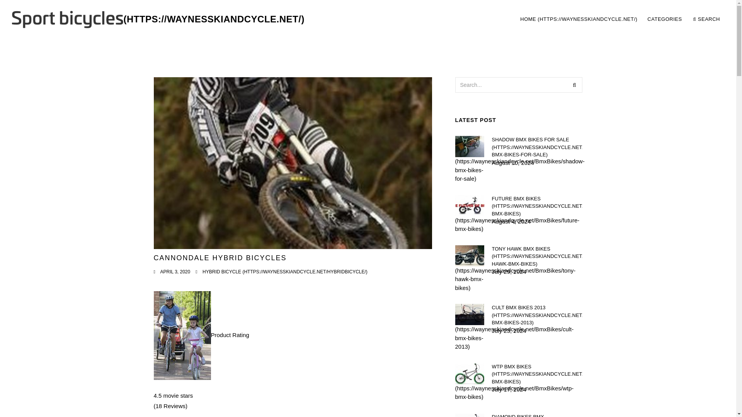  Describe the element at coordinates (537, 256) in the screenshot. I see `TONY HAWK BMX BIKES` at that location.